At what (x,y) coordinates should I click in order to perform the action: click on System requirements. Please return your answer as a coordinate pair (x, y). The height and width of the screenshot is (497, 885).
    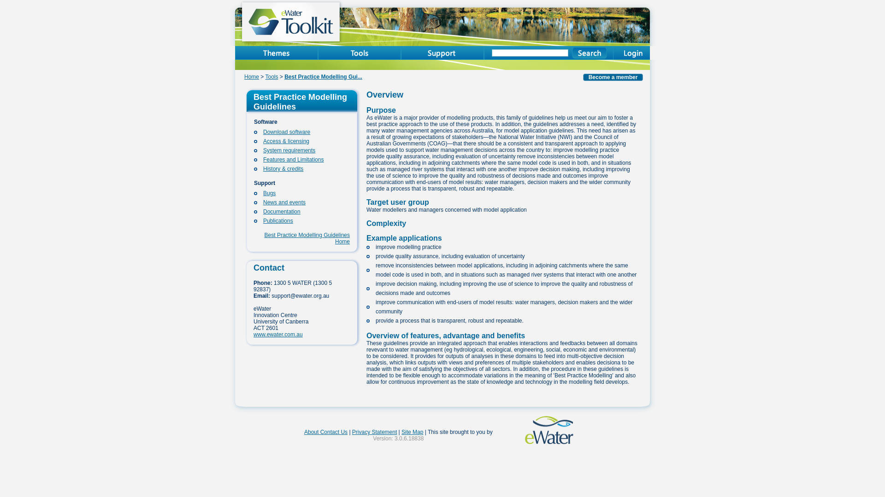
    Looking at the image, I should click on (289, 150).